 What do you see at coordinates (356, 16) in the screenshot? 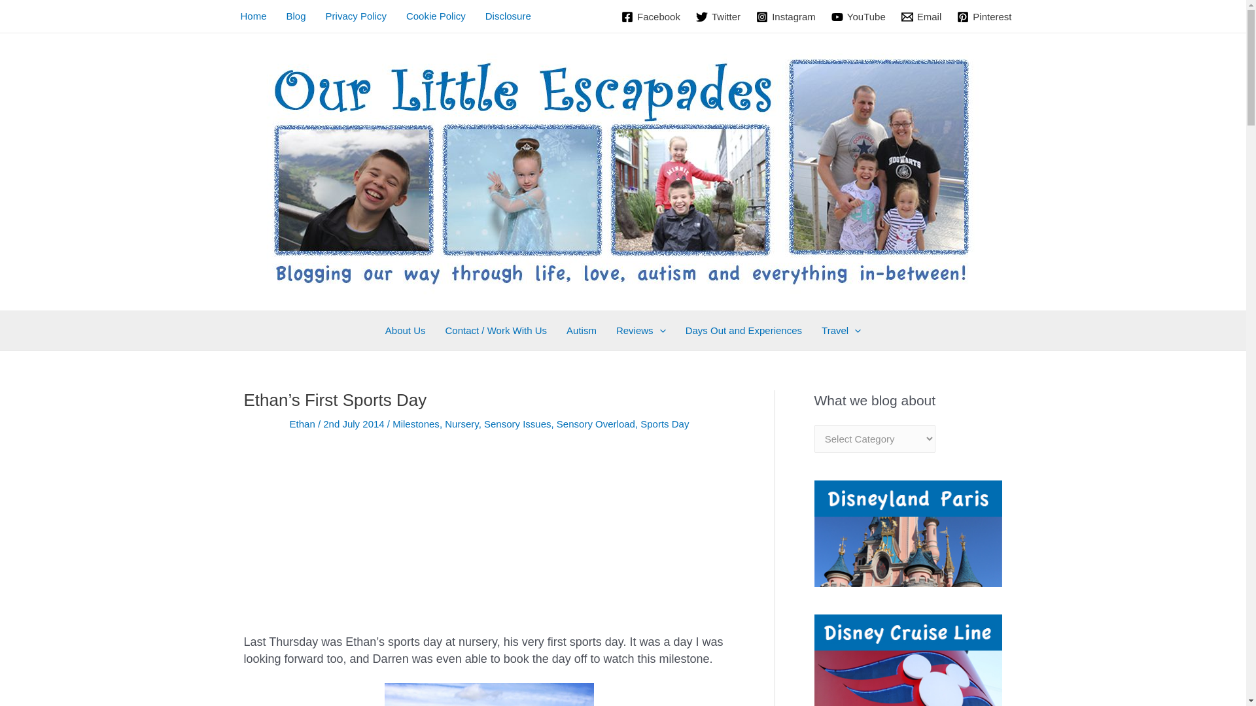
I see `Privacy Policy` at bounding box center [356, 16].